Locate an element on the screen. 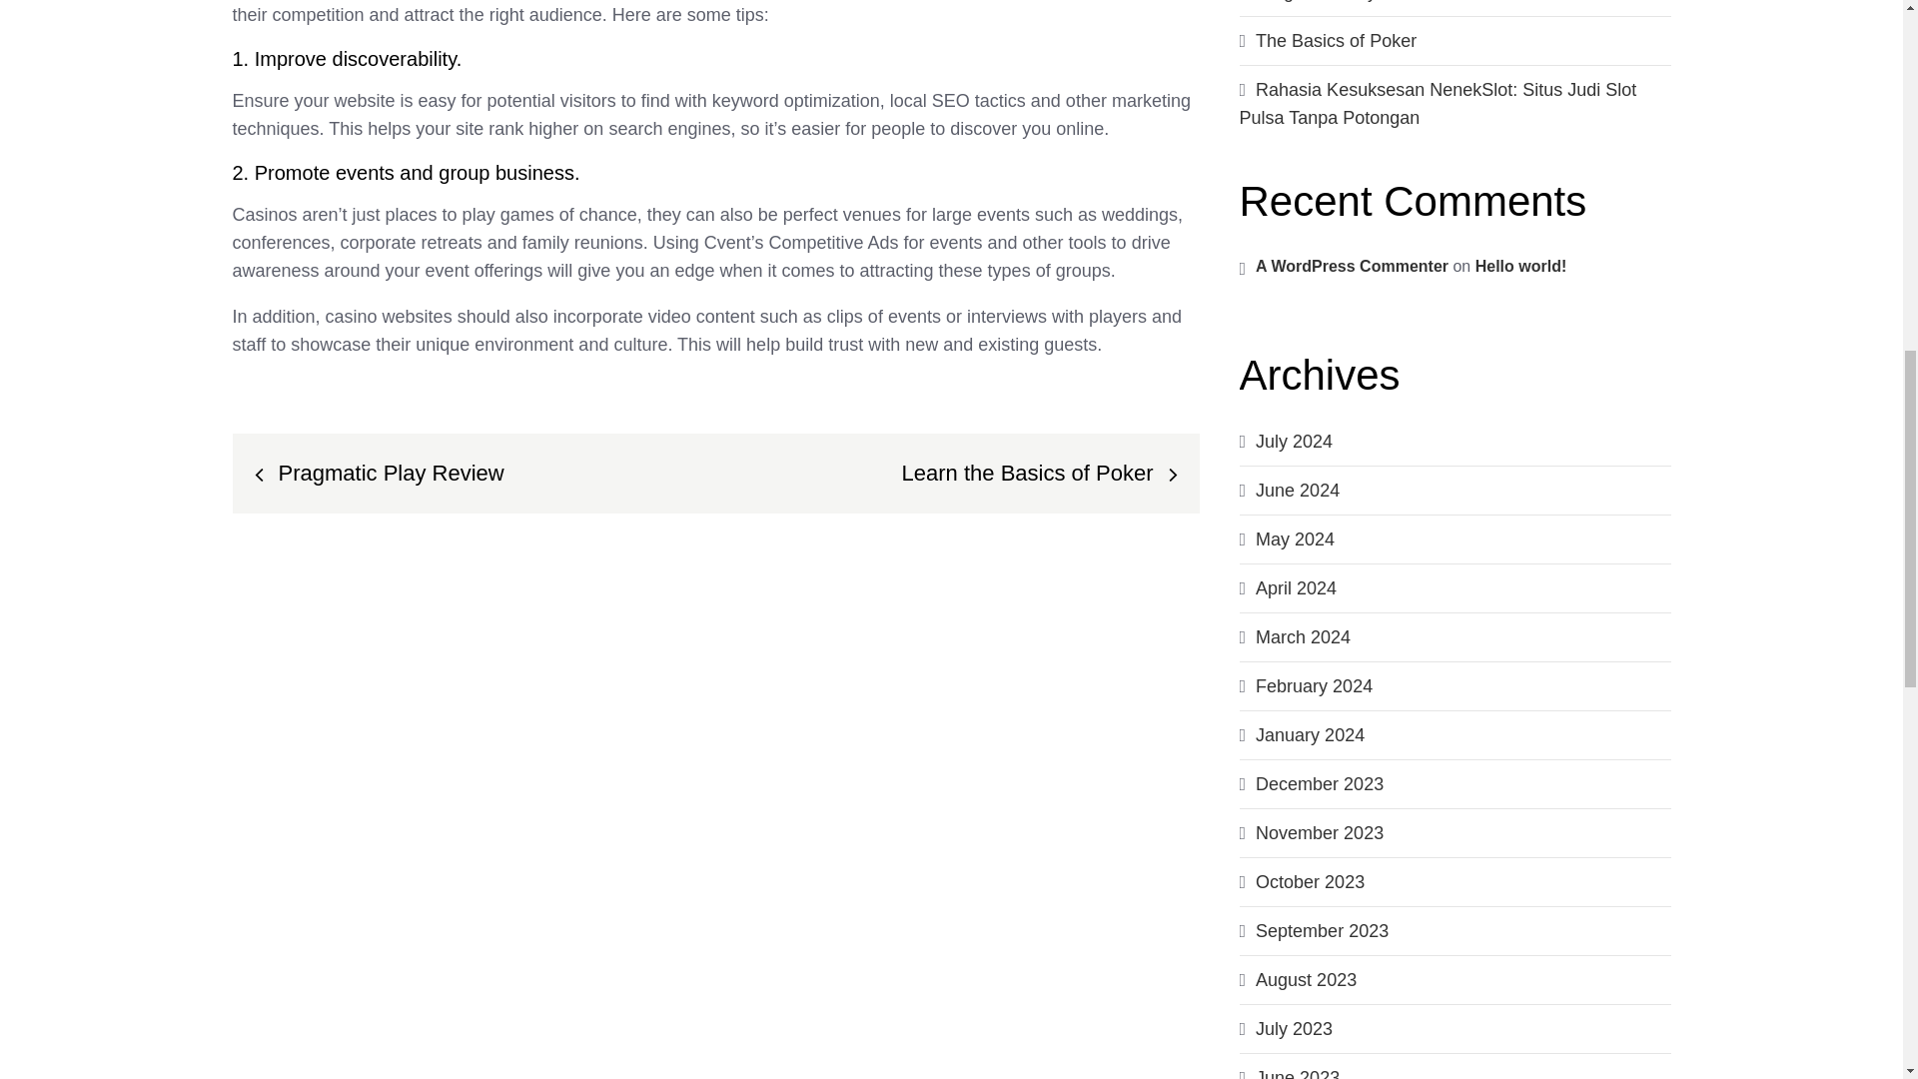  June 2023 is located at coordinates (1297, 1073).